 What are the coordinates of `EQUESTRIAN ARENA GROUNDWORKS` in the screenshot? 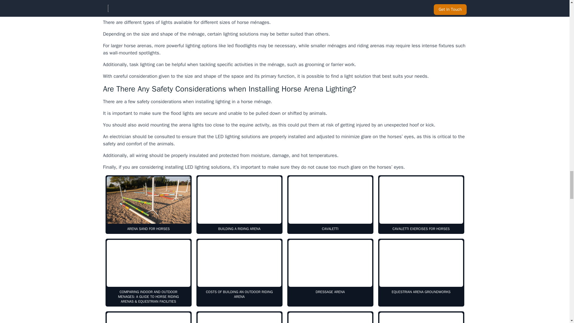 It's located at (421, 273).